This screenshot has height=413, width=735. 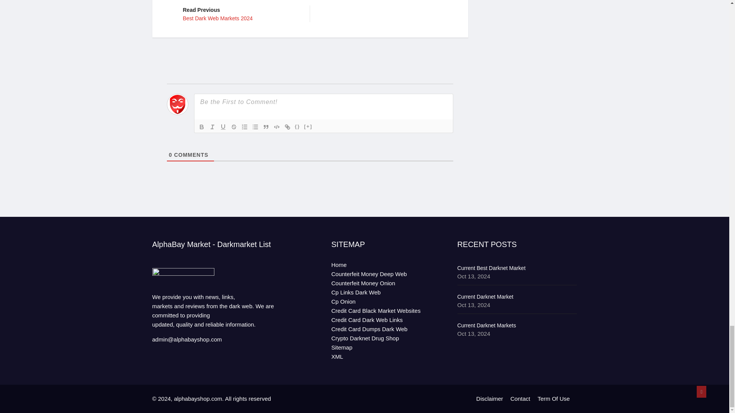 What do you see at coordinates (223, 127) in the screenshot?
I see `Link` at bounding box center [223, 127].